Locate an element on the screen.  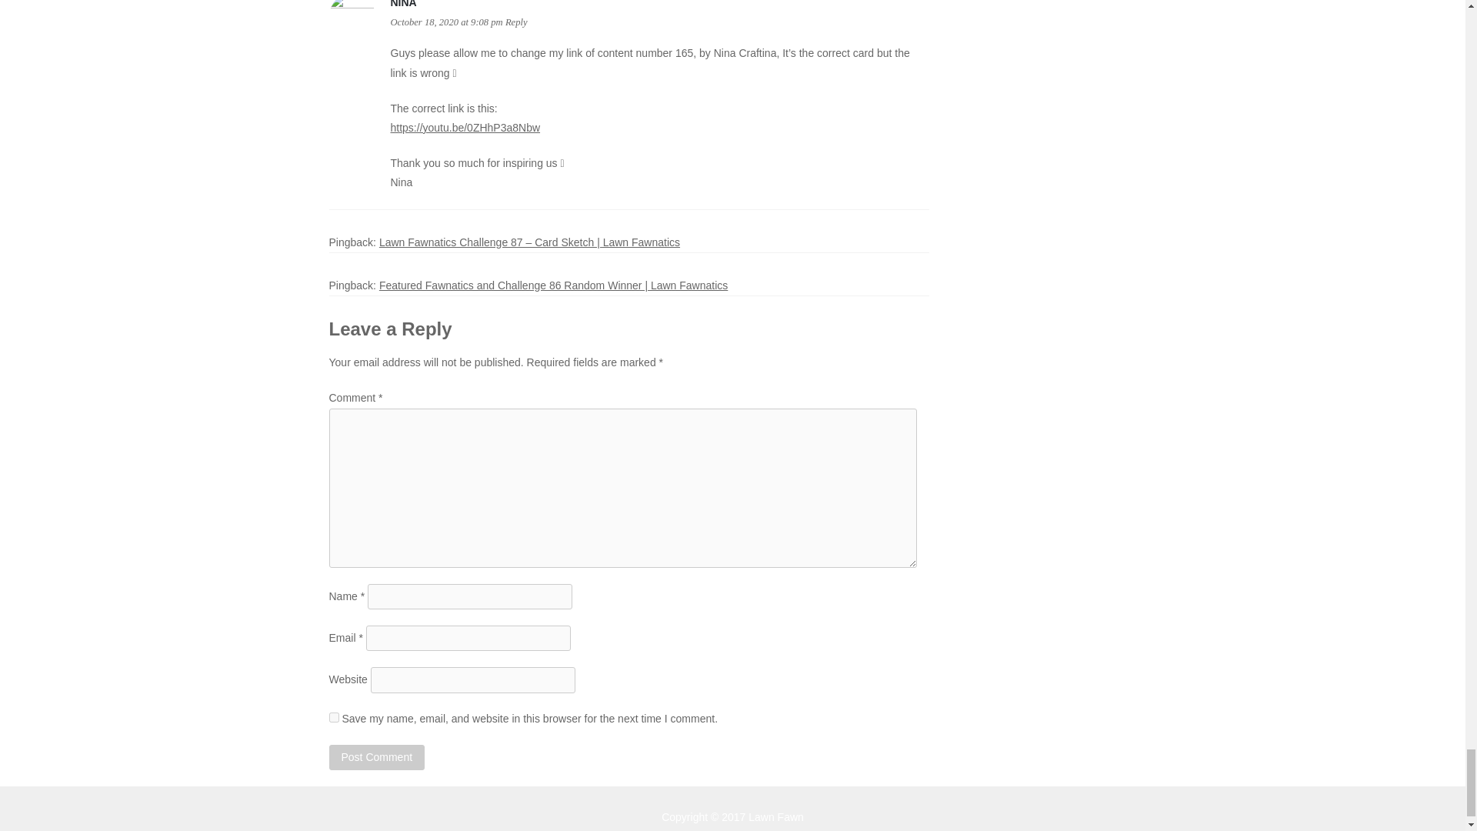
yes is located at coordinates (334, 717).